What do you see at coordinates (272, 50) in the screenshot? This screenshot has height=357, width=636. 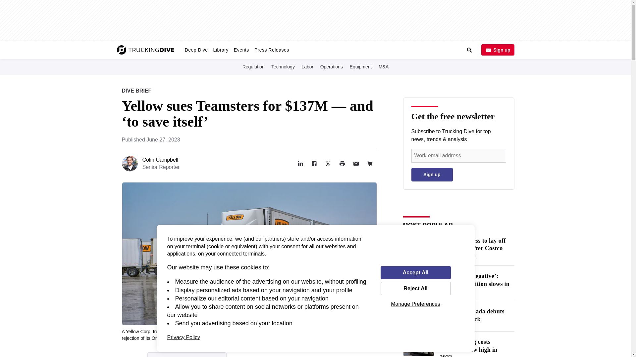 I see `Press Releases` at bounding box center [272, 50].